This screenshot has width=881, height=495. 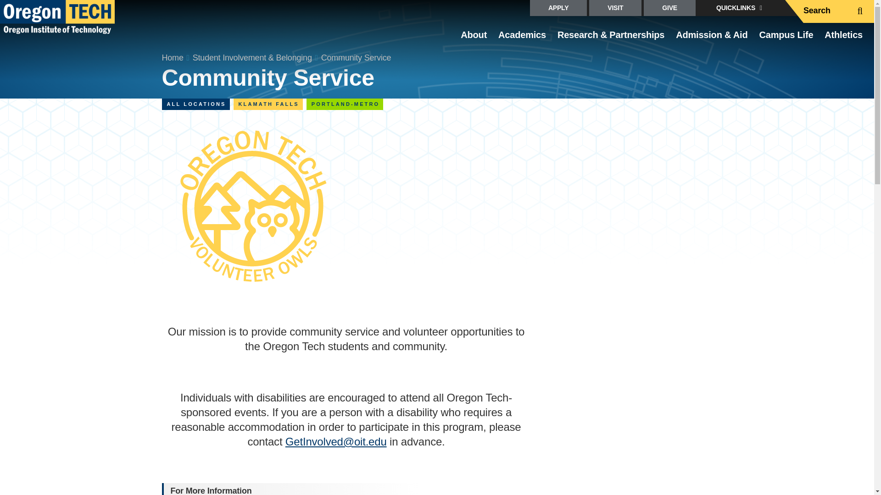 What do you see at coordinates (615, 8) in the screenshot?
I see `VISIT` at bounding box center [615, 8].